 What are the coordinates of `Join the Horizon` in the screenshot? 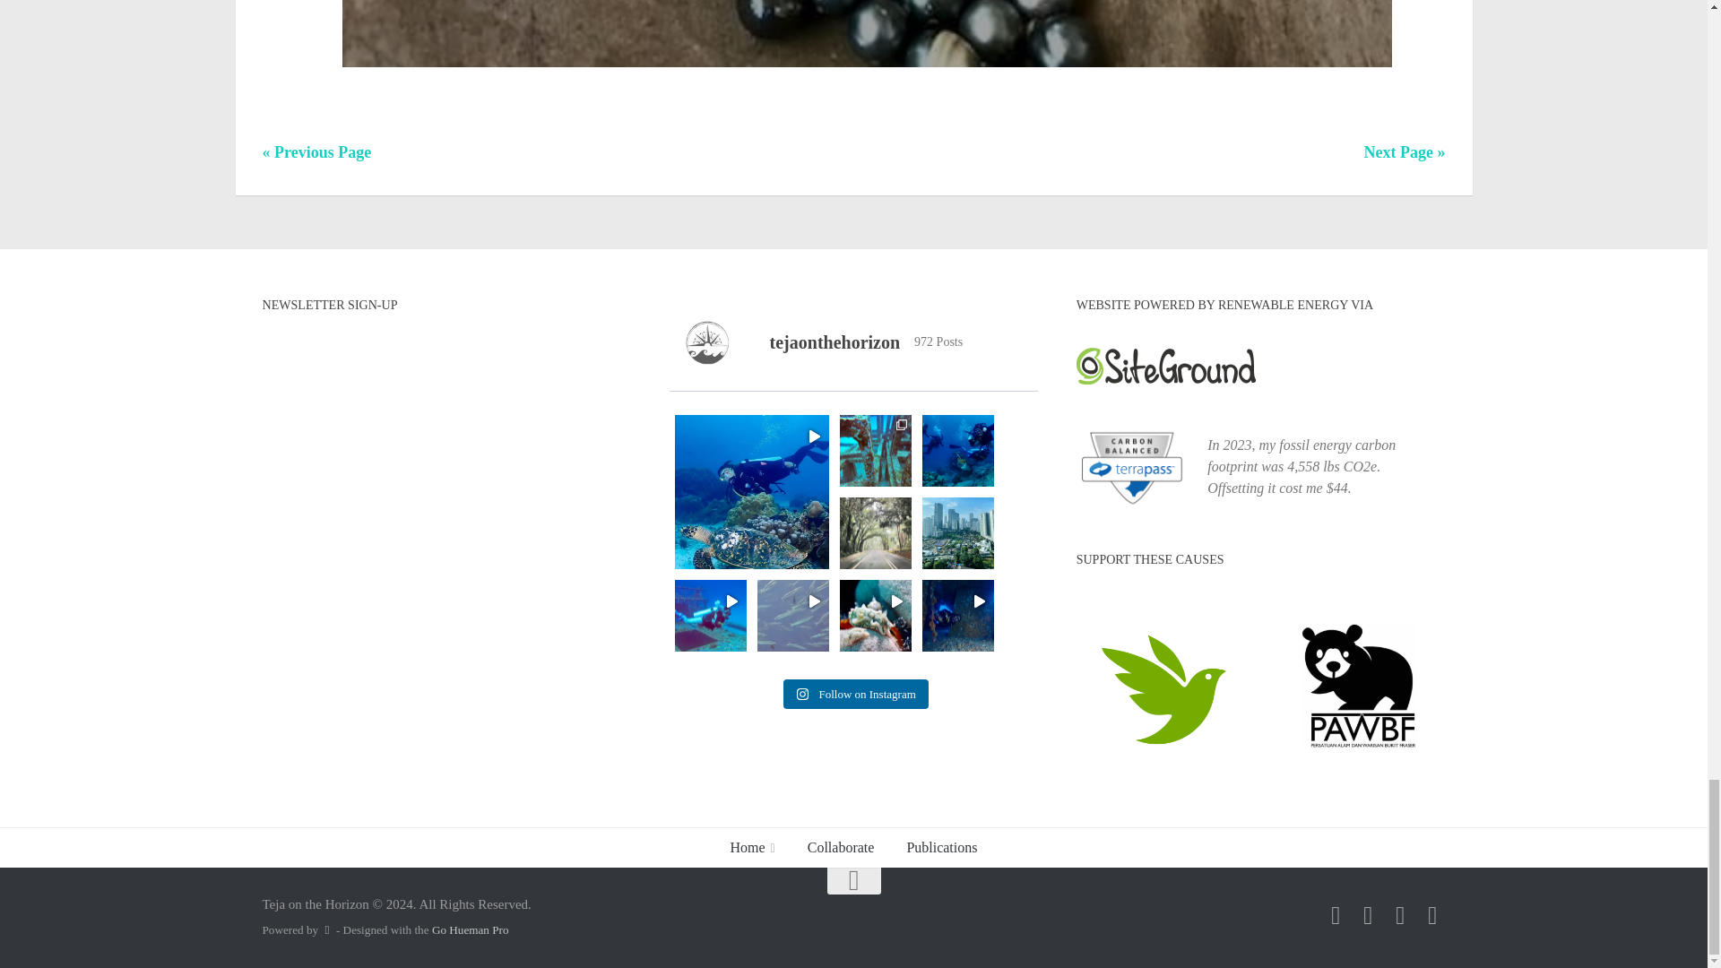 It's located at (1336, 915).